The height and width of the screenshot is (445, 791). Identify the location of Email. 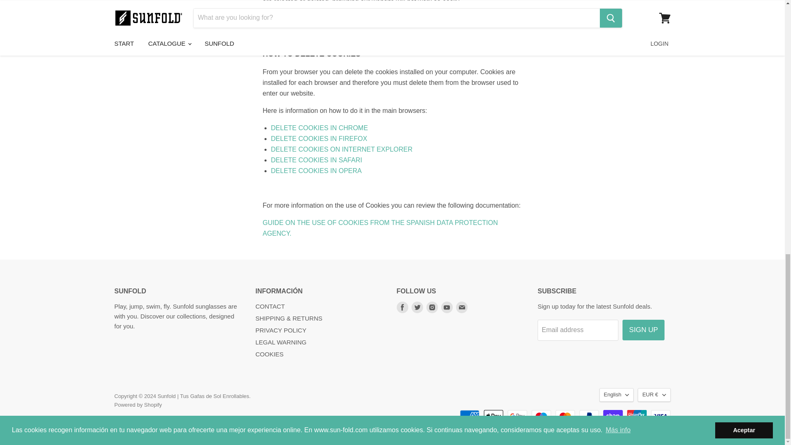
(461, 307).